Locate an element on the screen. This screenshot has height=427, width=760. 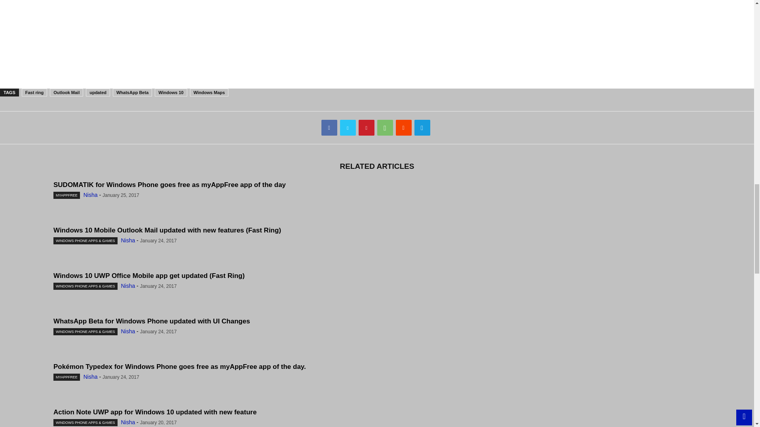
Windows Maps is located at coordinates (209, 93).